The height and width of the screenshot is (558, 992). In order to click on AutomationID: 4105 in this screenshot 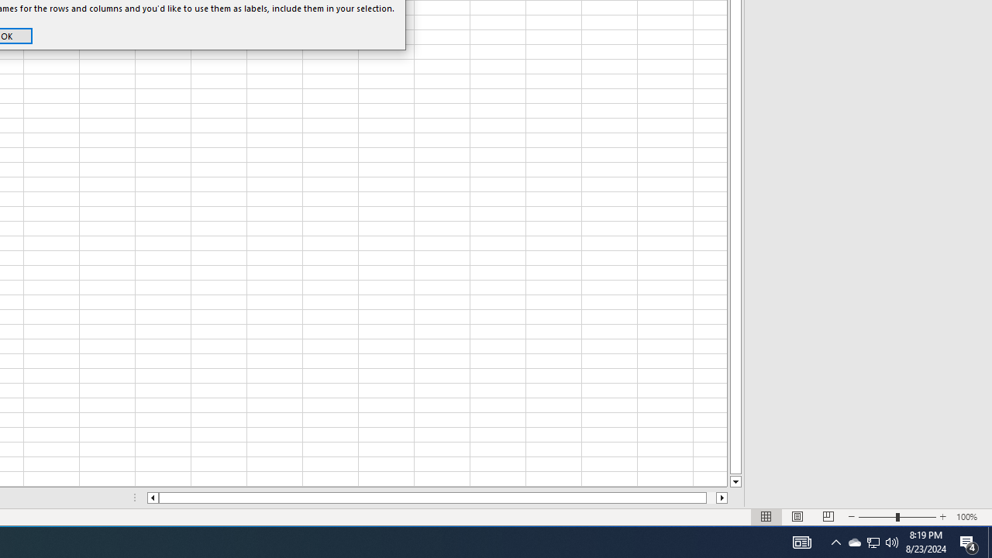, I will do `click(801, 542)`.